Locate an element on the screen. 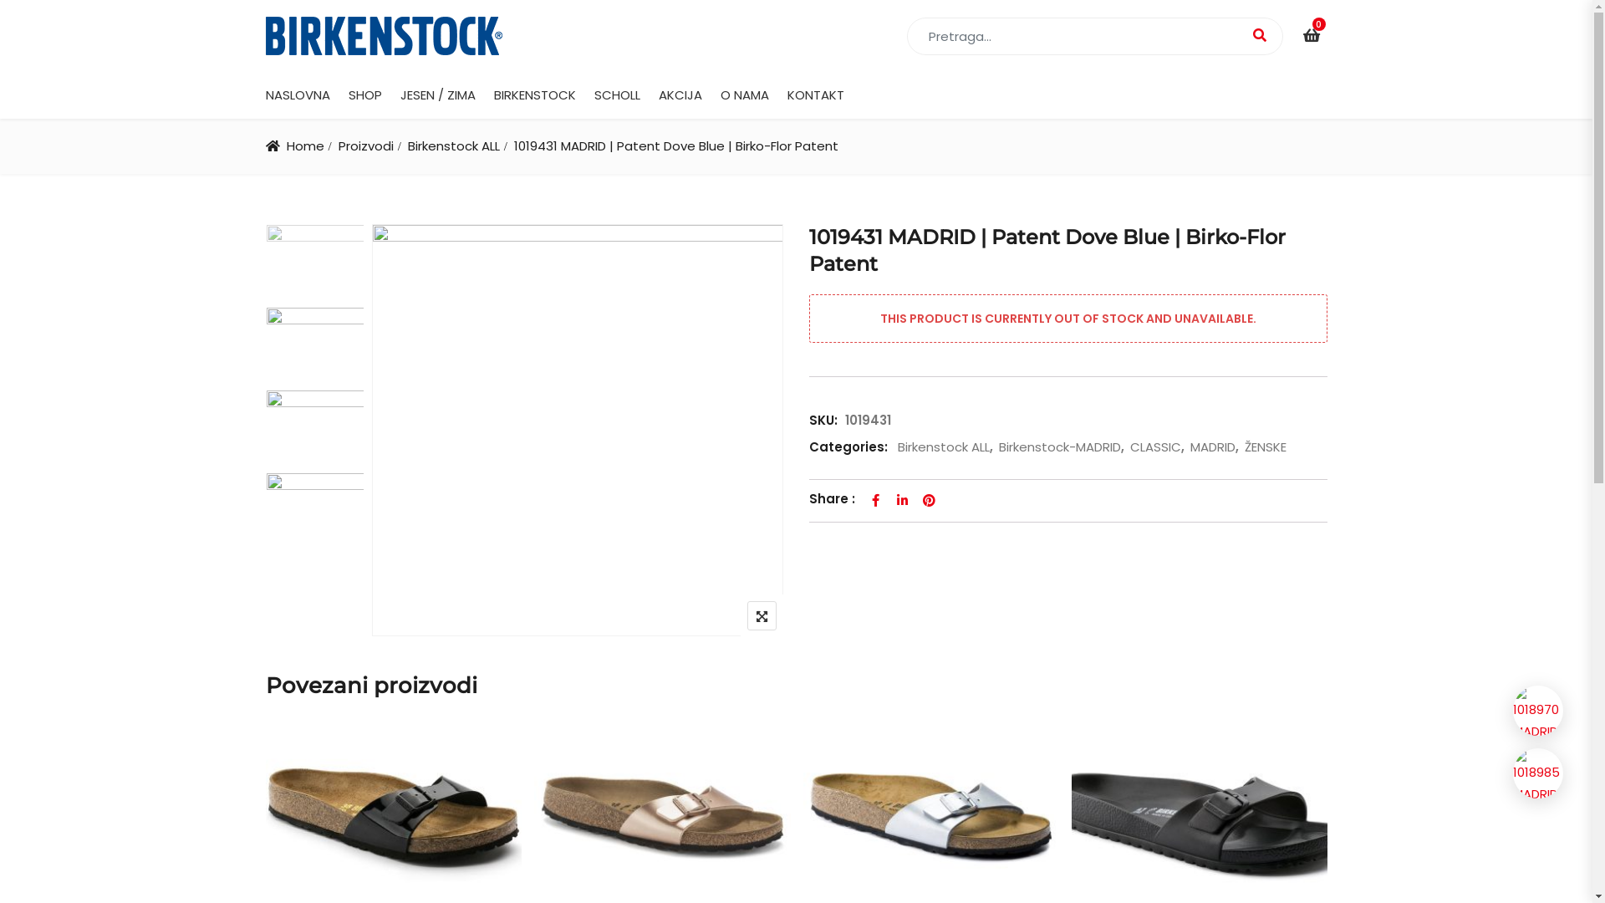 This screenshot has height=903, width=1605. 0000207998377_05_rz is located at coordinates (314, 344).